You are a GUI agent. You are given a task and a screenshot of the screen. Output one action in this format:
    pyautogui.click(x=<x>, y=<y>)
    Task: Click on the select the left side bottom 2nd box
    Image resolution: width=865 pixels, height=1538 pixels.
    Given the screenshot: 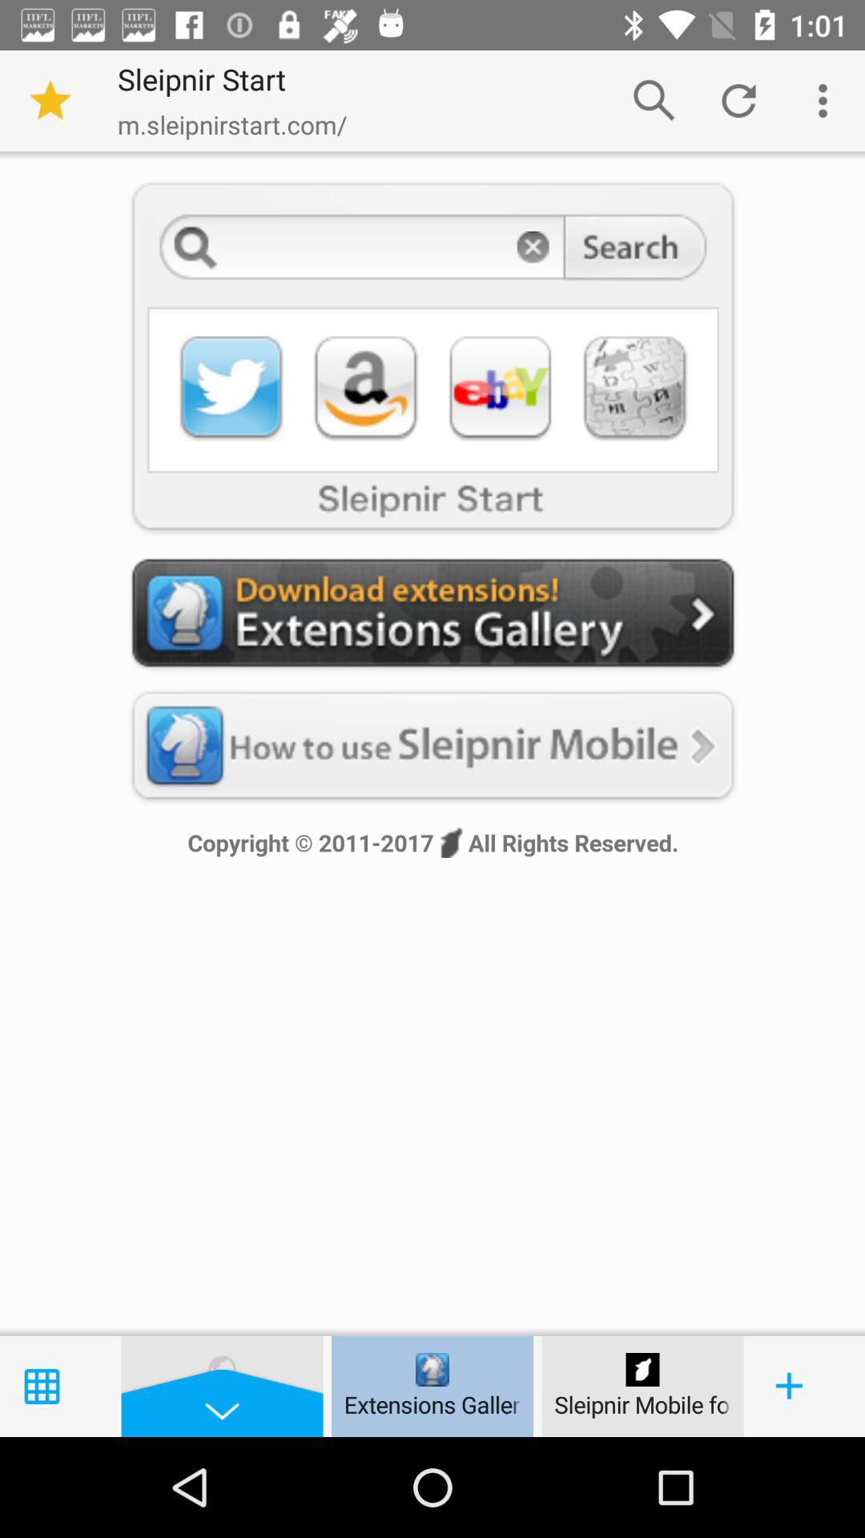 What is the action you would take?
    pyautogui.click(x=223, y=1386)
    